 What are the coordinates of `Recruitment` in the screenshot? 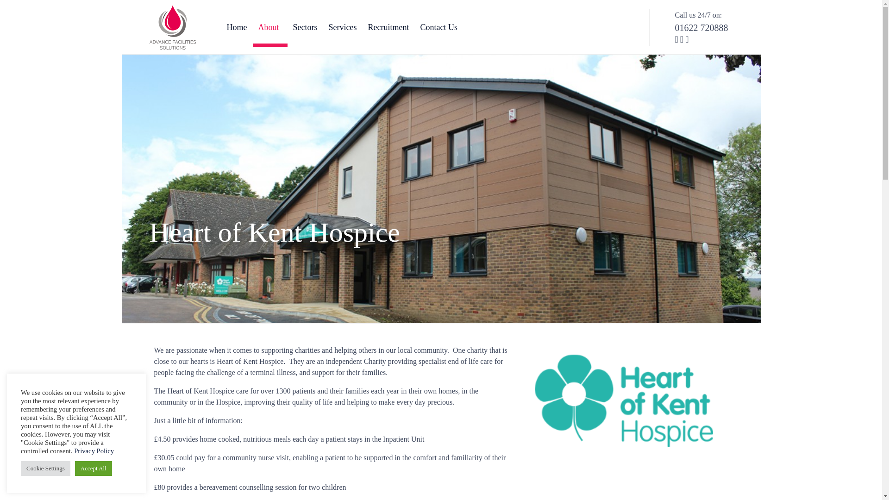 It's located at (388, 27).